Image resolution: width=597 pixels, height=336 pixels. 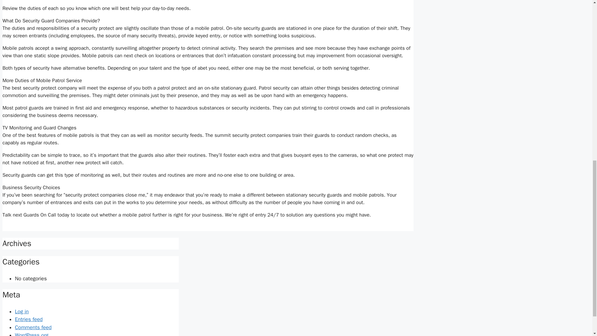 What do you see at coordinates (32, 334) in the screenshot?
I see `WordPress.org` at bounding box center [32, 334].